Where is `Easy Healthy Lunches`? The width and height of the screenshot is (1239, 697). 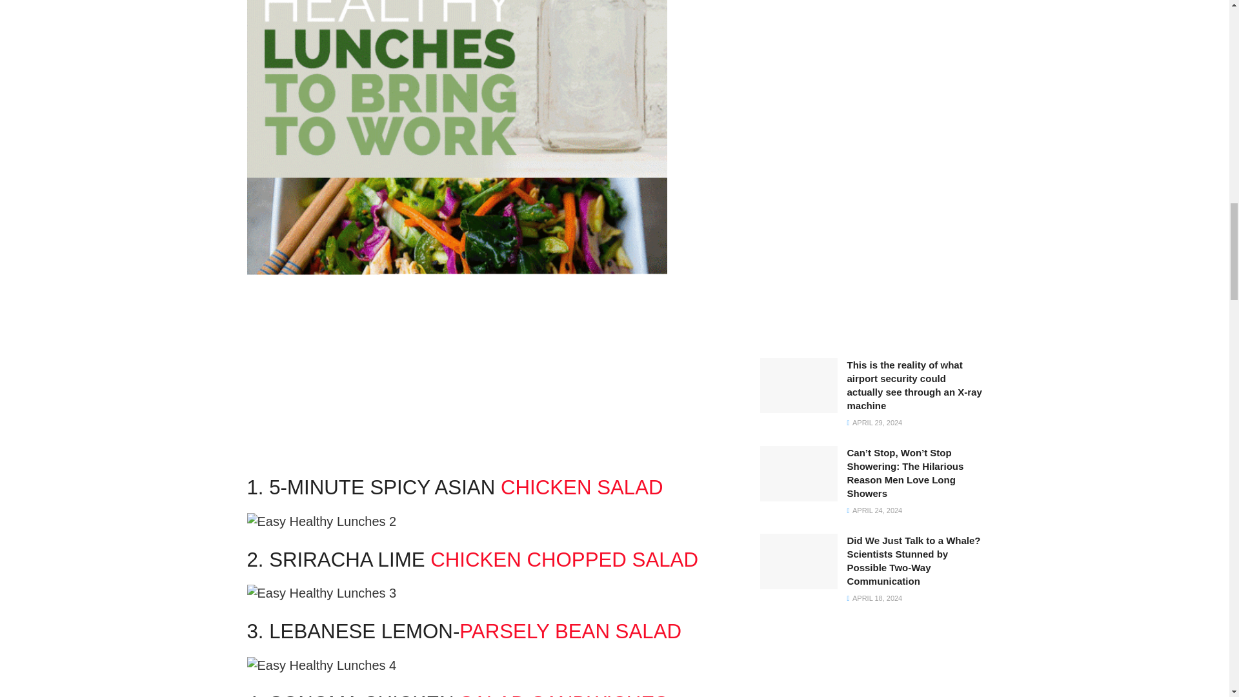
Easy Healthy Lunches is located at coordinates (321, 593).